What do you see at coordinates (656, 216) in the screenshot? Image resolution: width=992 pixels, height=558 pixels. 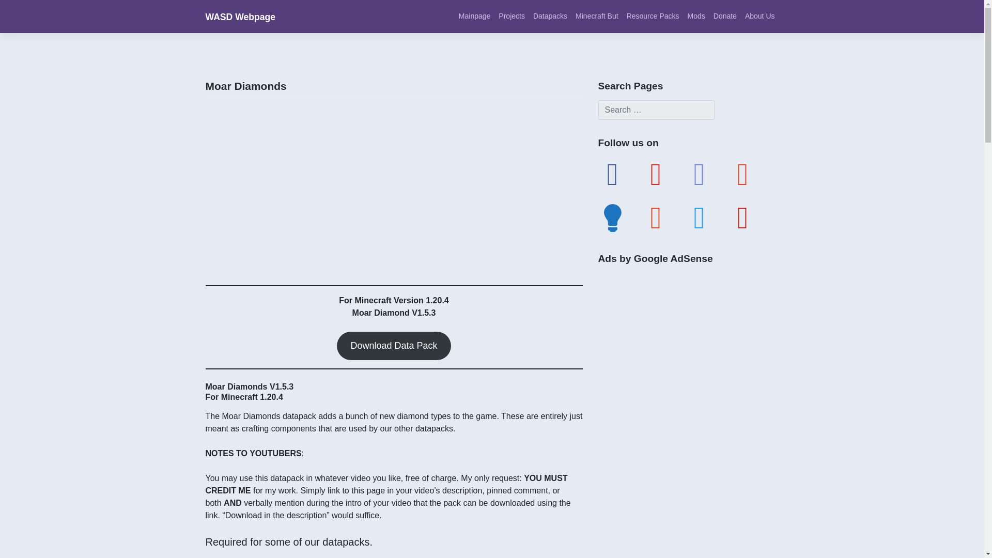 I see `Default Label` at bounding box center [656, 216].